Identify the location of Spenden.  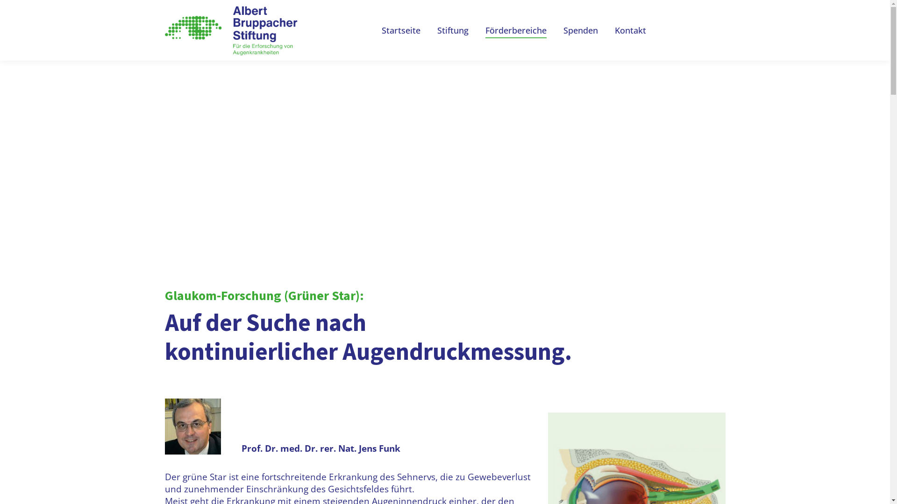
(581, 30).